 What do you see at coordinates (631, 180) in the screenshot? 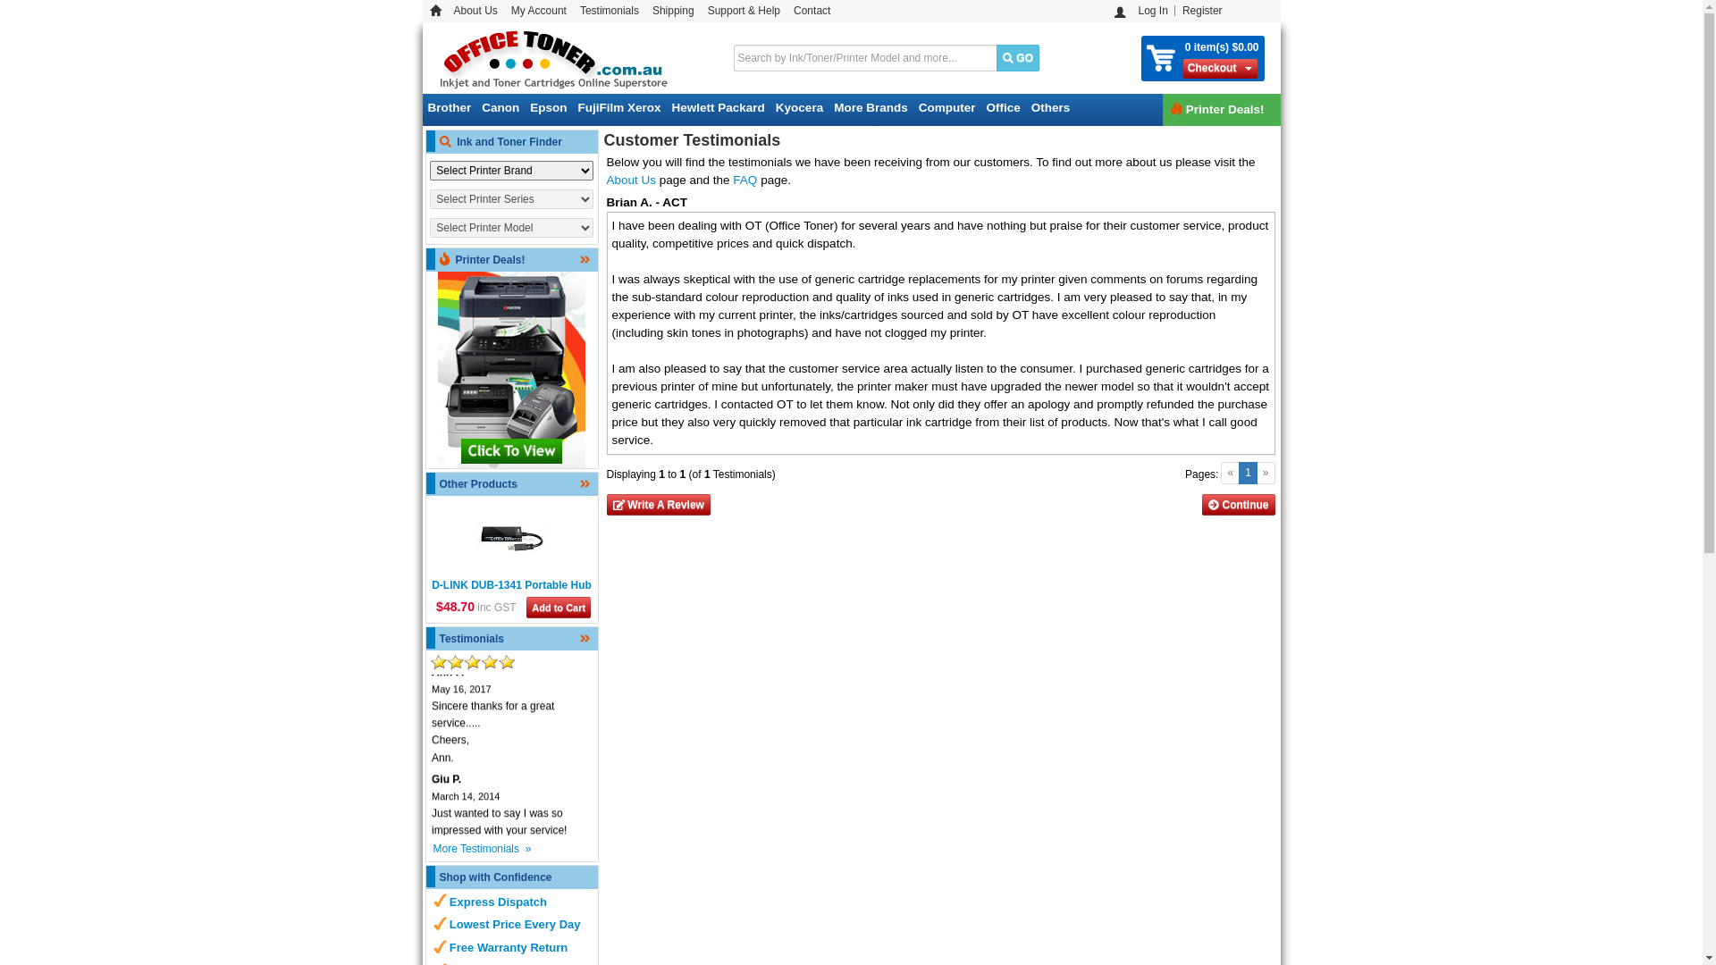
I see `About Us` at bounding box center [631, 180].